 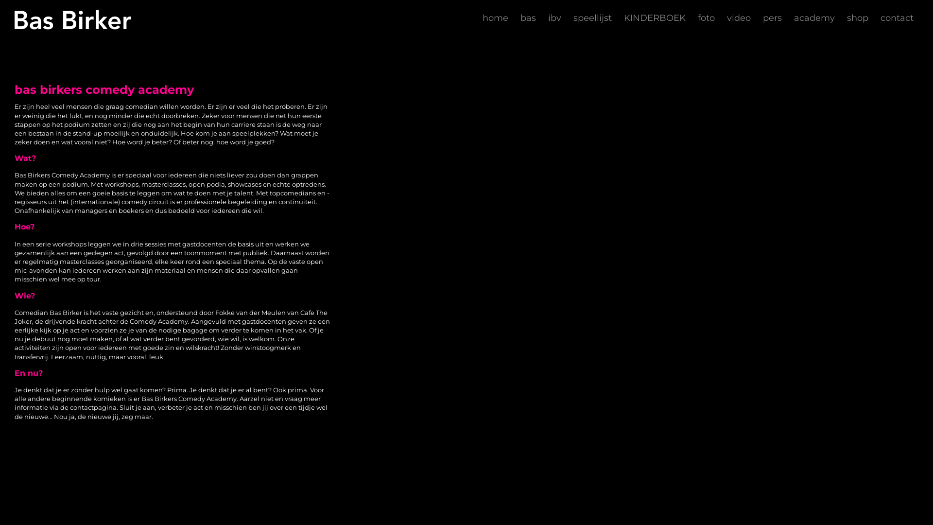 I want to click on contact, so click(x=897, y=18).